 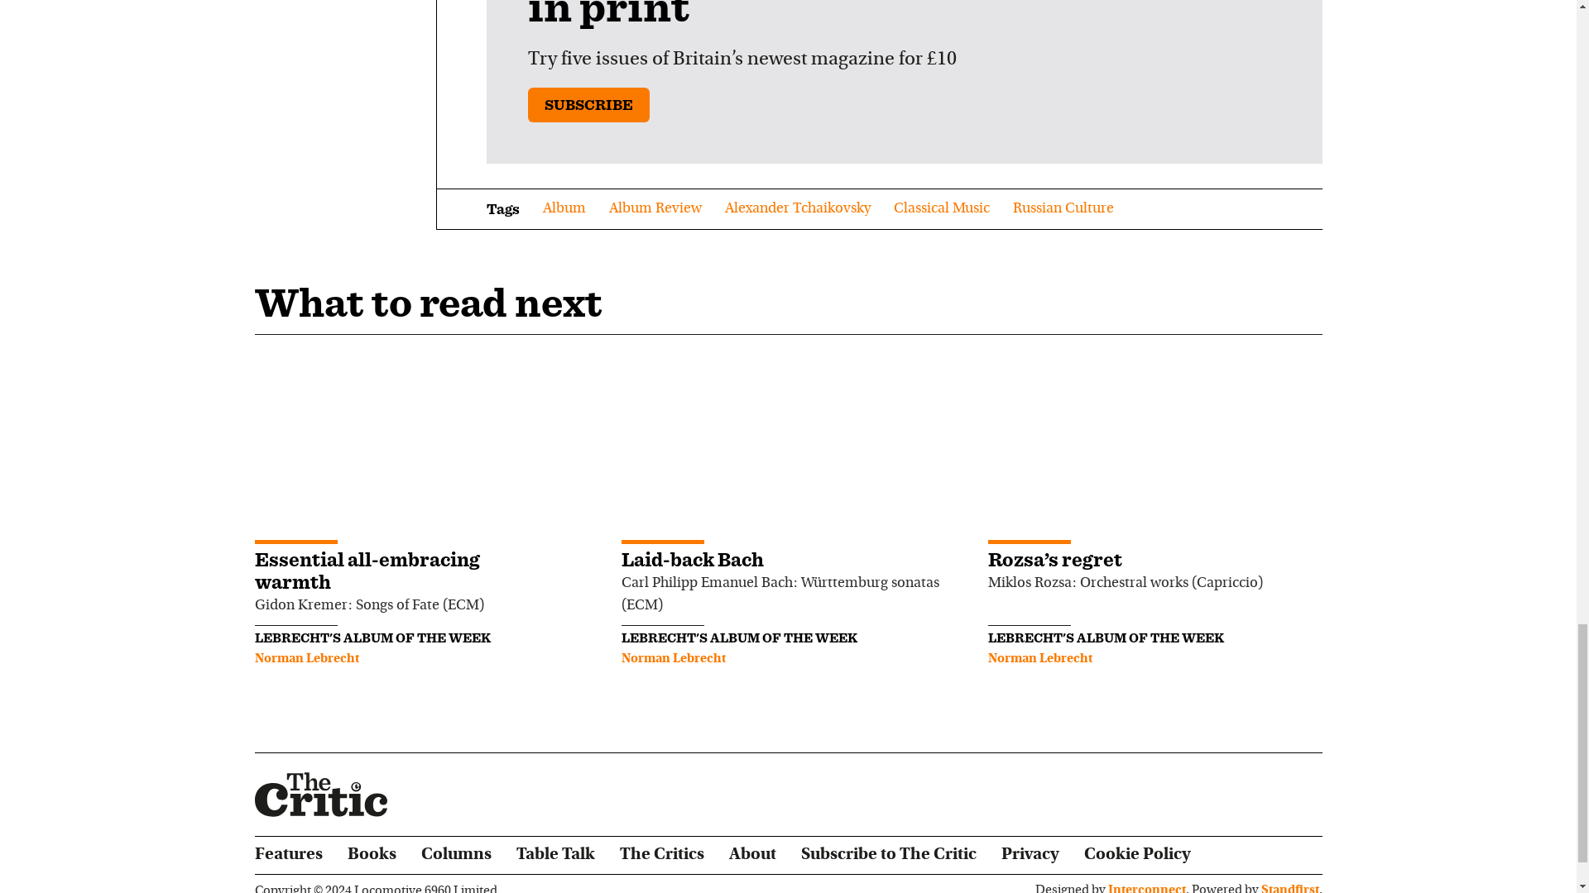 I want to click on LEBRECHT'S ALBUM OF THE WEEK, so click(x=372, y=638).